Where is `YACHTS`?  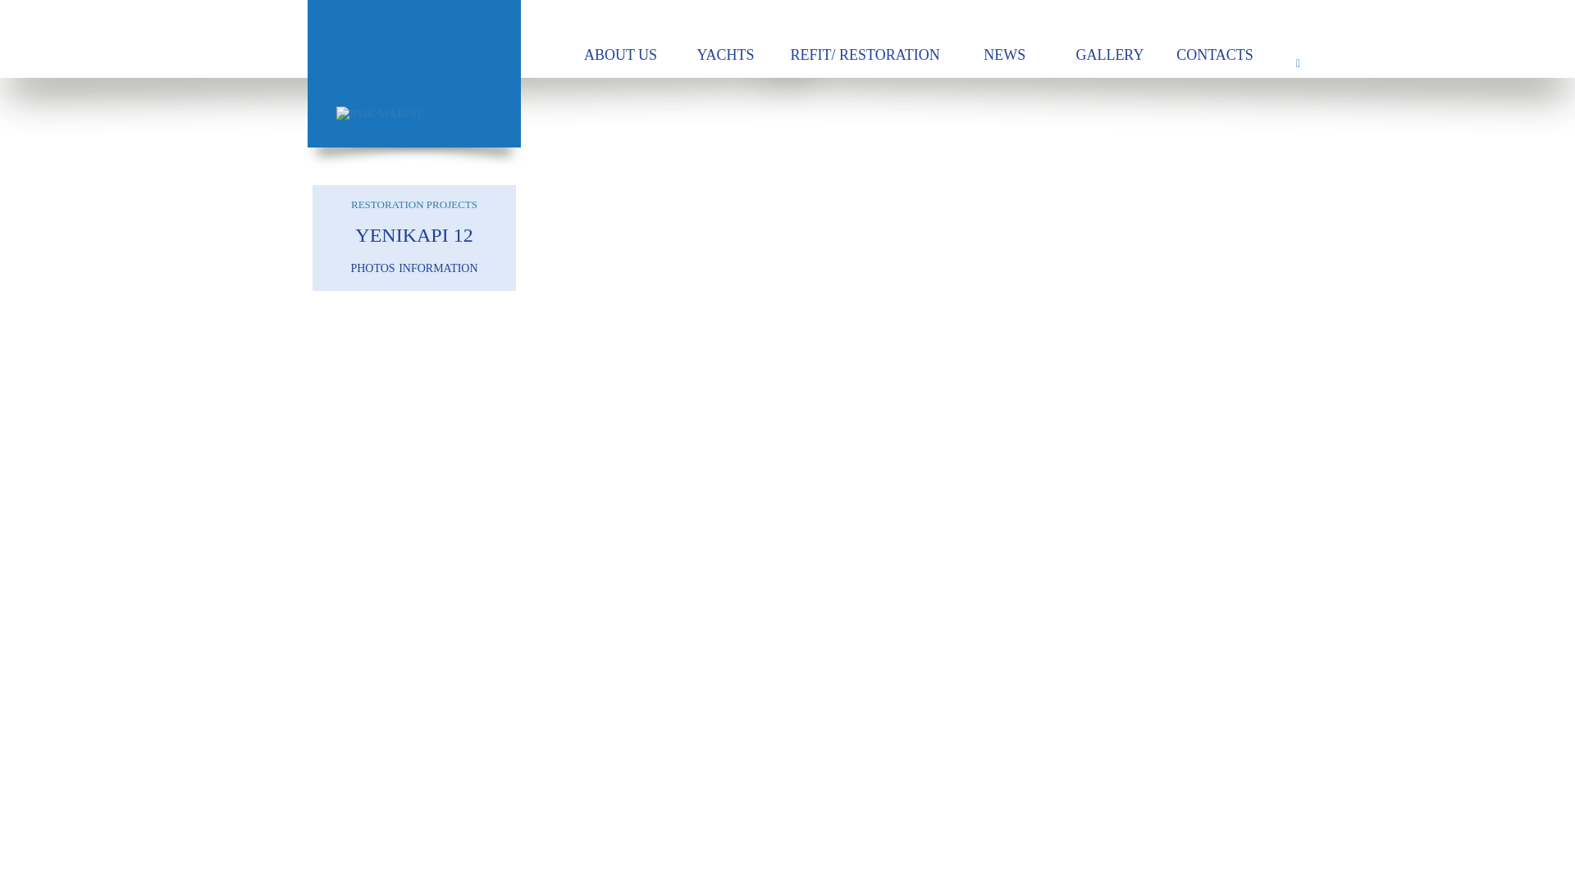 YACHTS is located at coordinates (725, 56).